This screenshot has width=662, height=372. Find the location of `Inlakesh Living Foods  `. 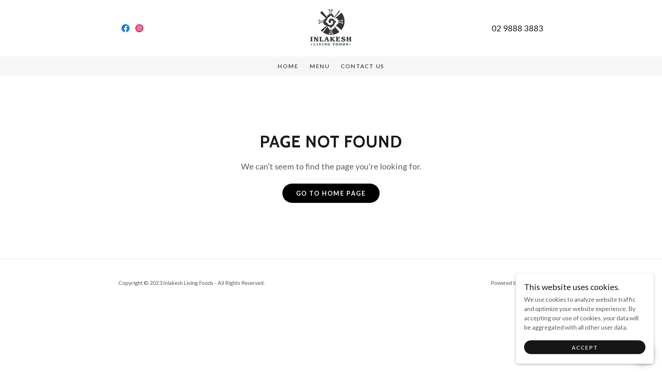

Inlakesh Living Foods   is located at coordinates (331, 28).